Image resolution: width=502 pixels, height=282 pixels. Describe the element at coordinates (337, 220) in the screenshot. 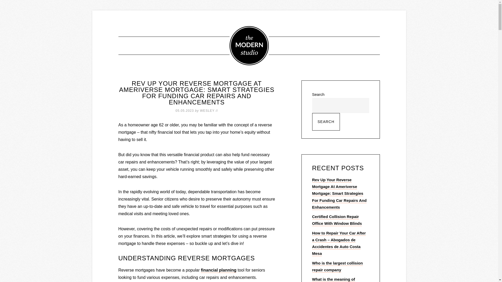

I see `Certified Collision Repair Office With Window Blinds` at that location.